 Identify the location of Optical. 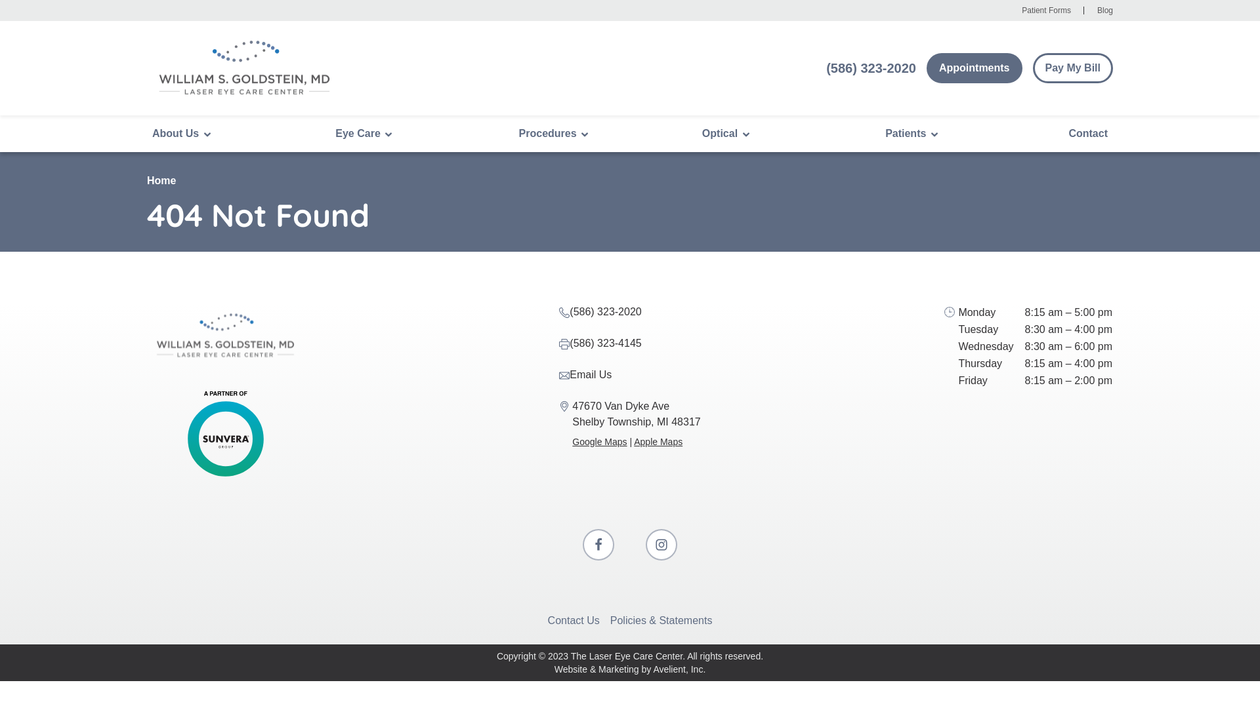
(727, 134).